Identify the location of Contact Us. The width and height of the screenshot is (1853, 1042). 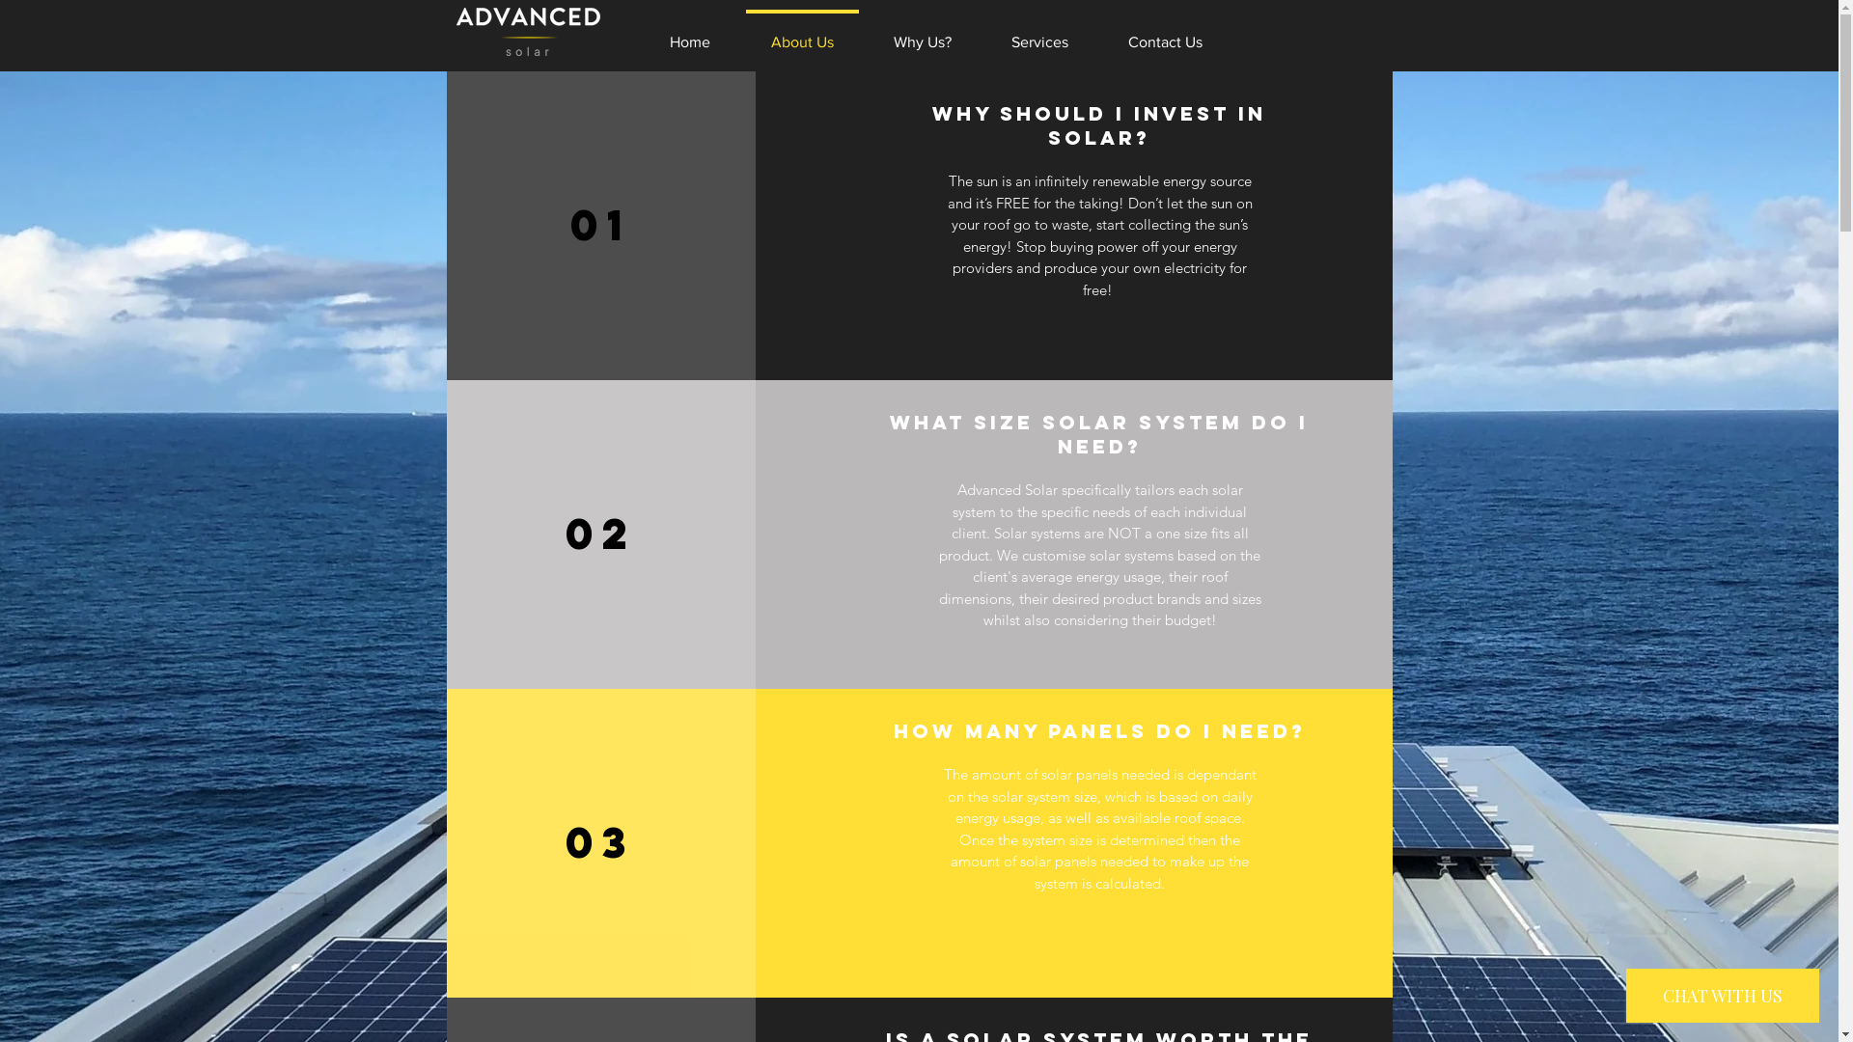
(1166, 34).